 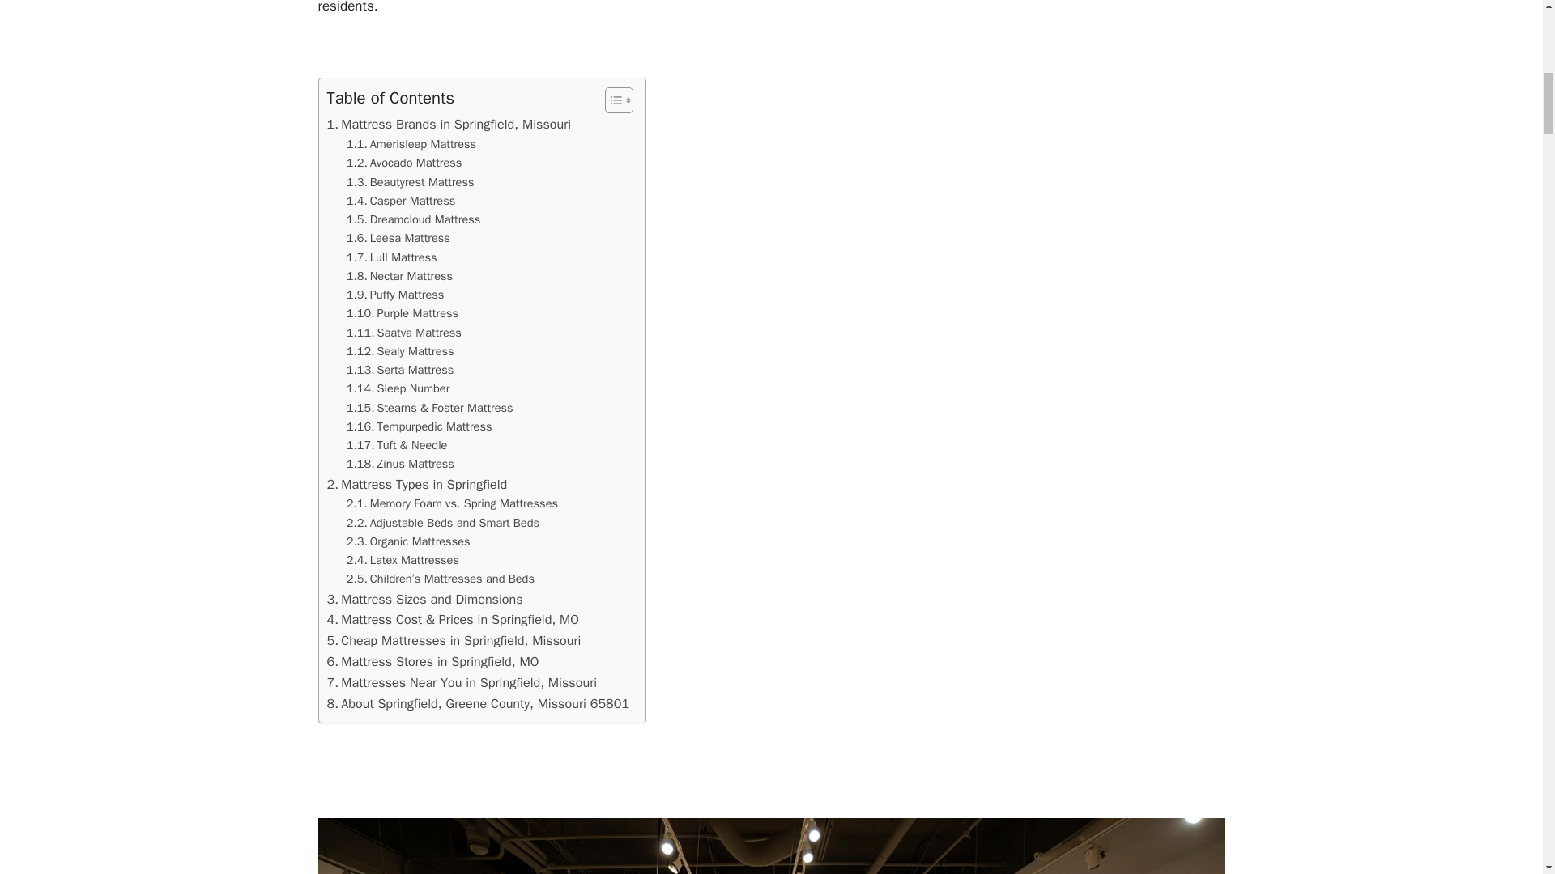 What do you see at coordinates (413, 219) in the screenshot?
I see `Dreamcloud Mattress` at bounding box center [413, 219].